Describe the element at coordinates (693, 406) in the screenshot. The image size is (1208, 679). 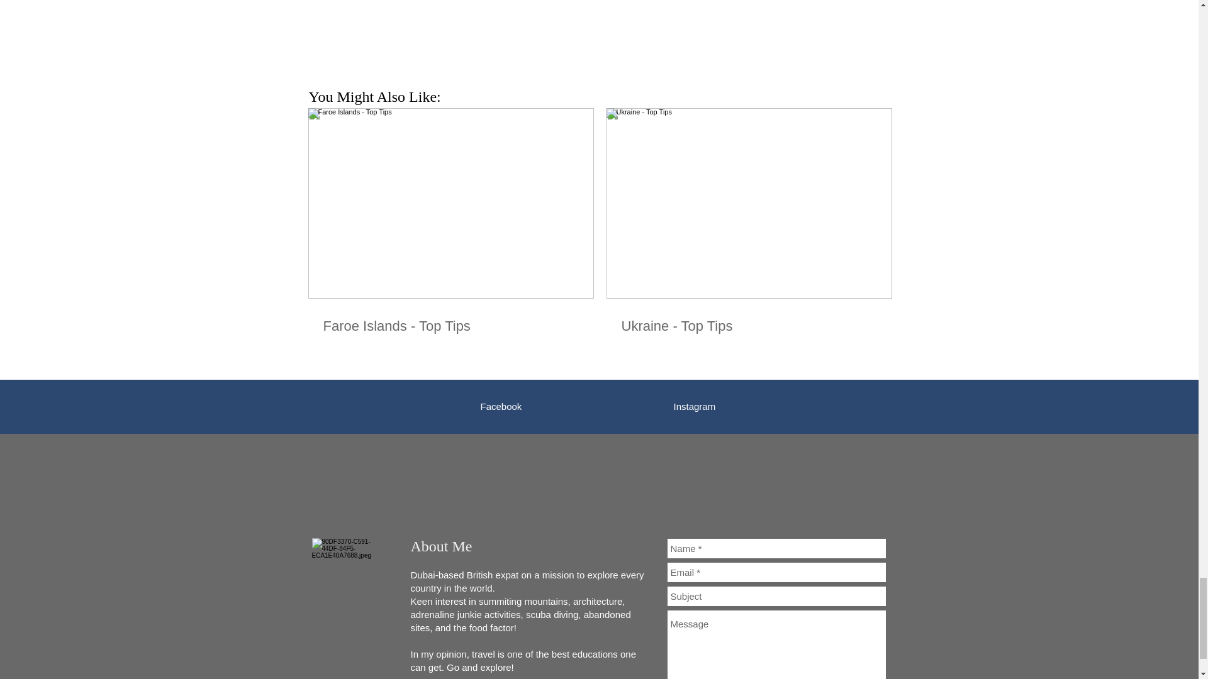
I see `Instagram` at that location.